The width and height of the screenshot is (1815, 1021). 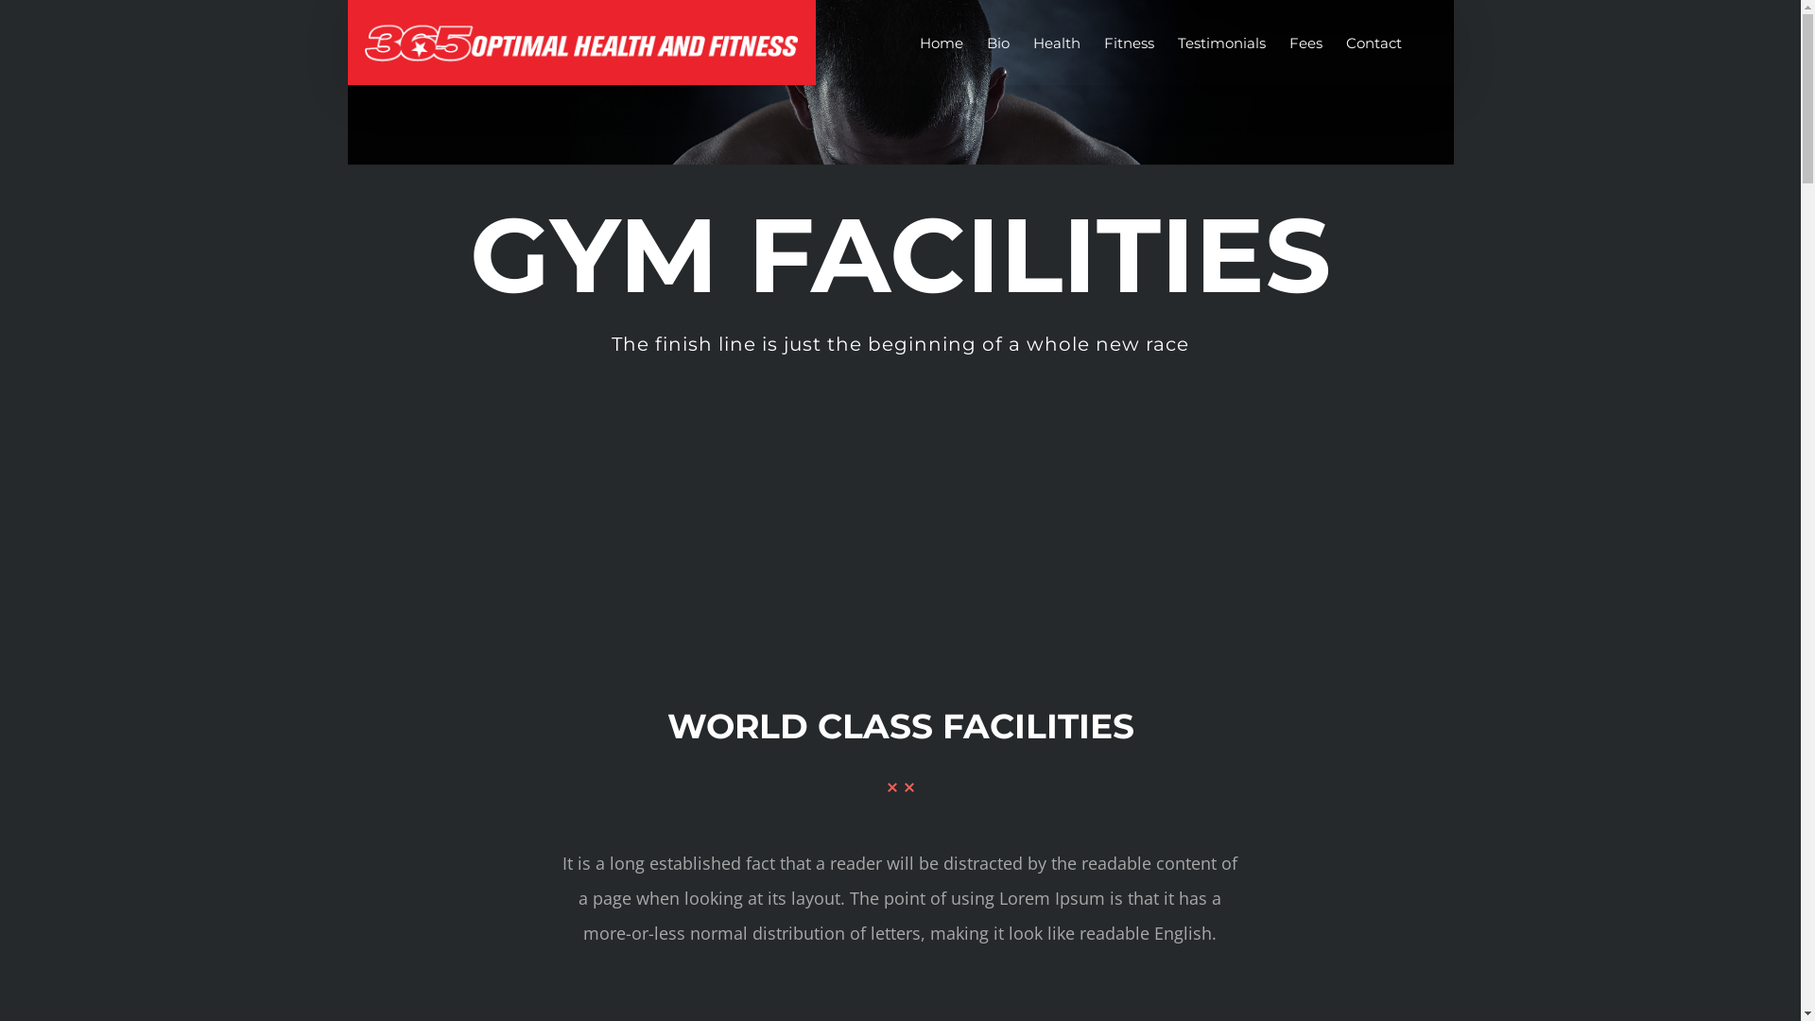 What do you see at coordinates (1221, 43) in the screenshot?
I see `Testimonials` at bounding box center [1221, 43].